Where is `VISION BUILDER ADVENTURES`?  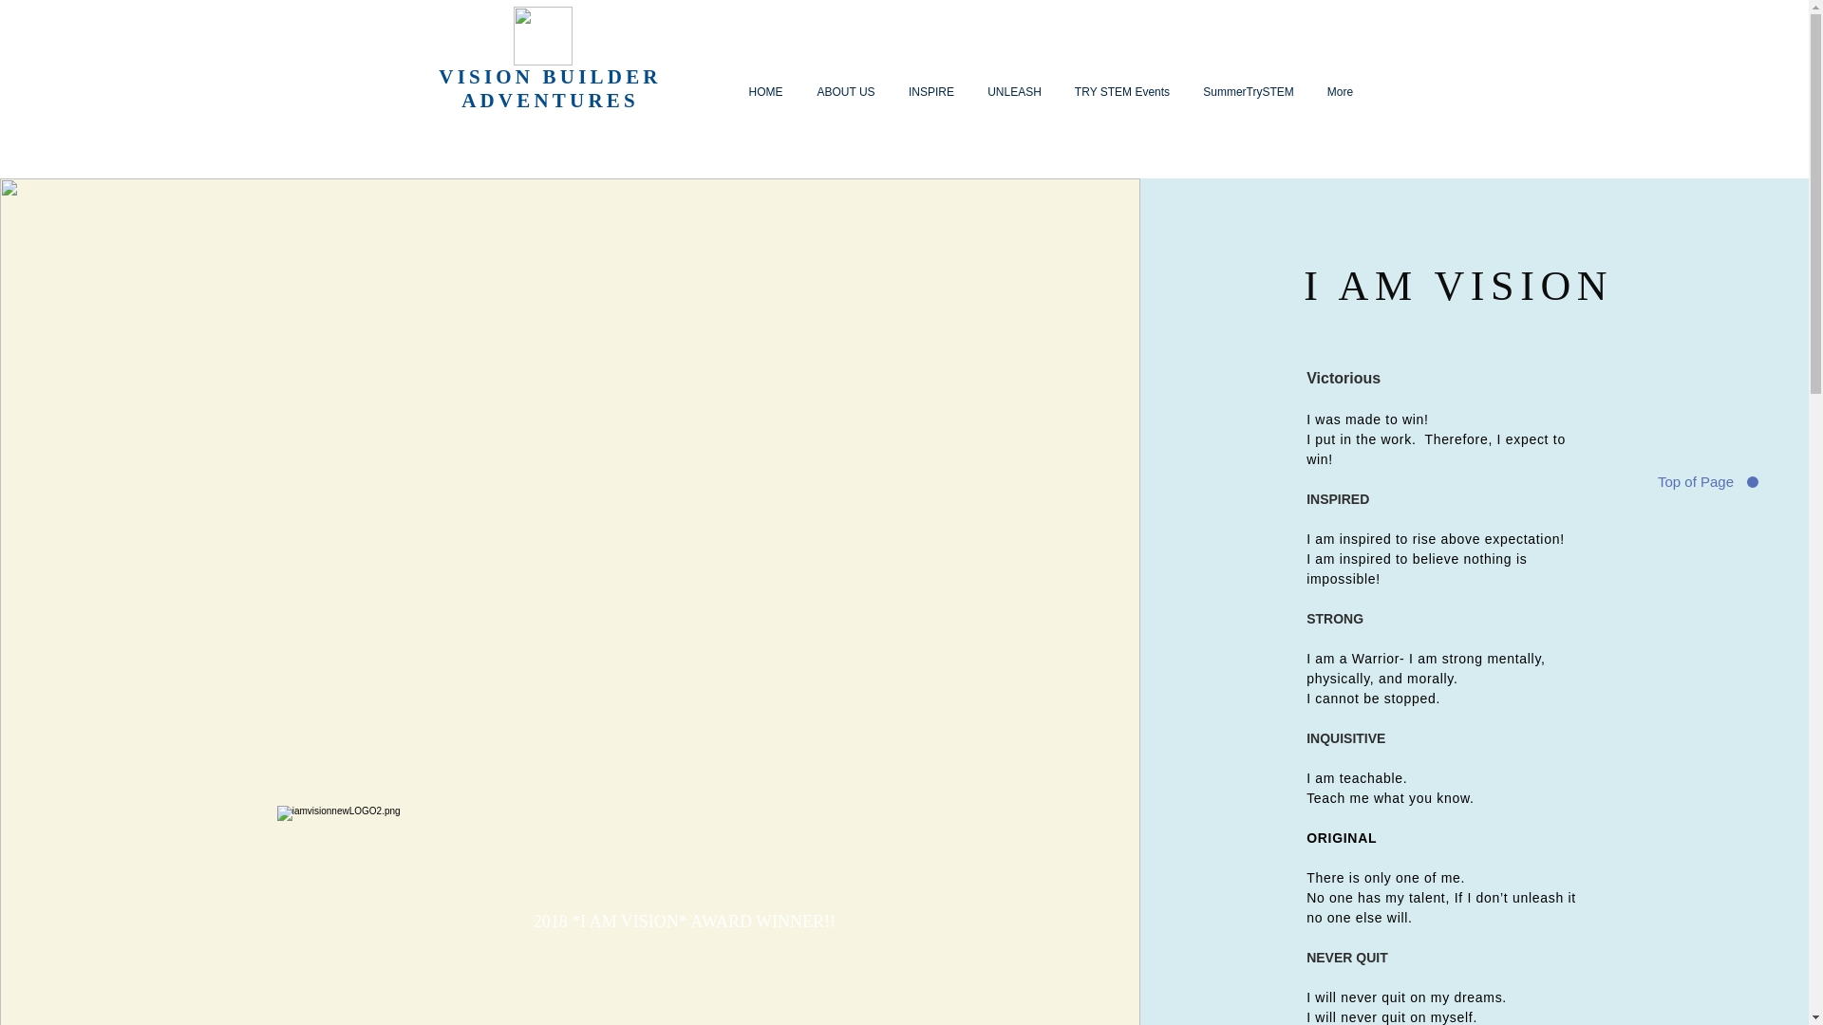 VISION BUILDER ADVENTURES is located at coordinates (549, 88).